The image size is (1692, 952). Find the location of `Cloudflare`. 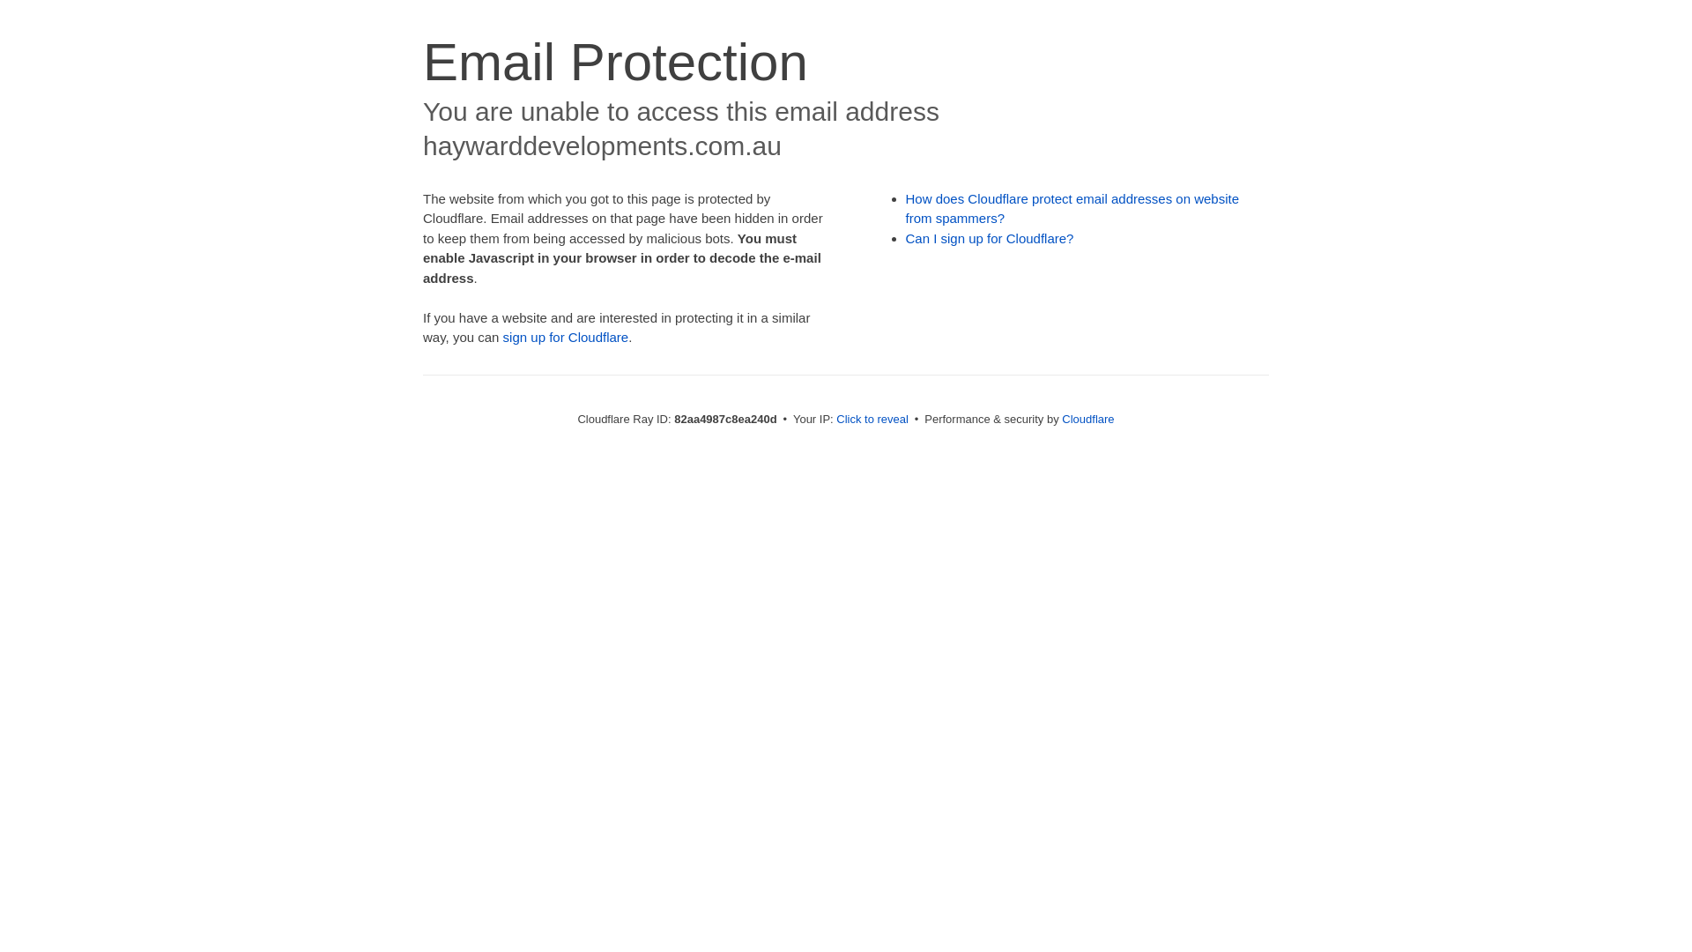

Cloudflare is located at coordinates (1087, 420).